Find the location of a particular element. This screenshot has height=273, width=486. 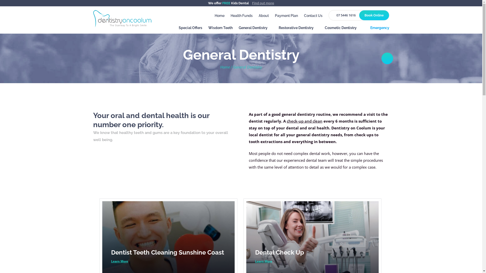

07 5446 1616 is located at coordinates (345, 15).